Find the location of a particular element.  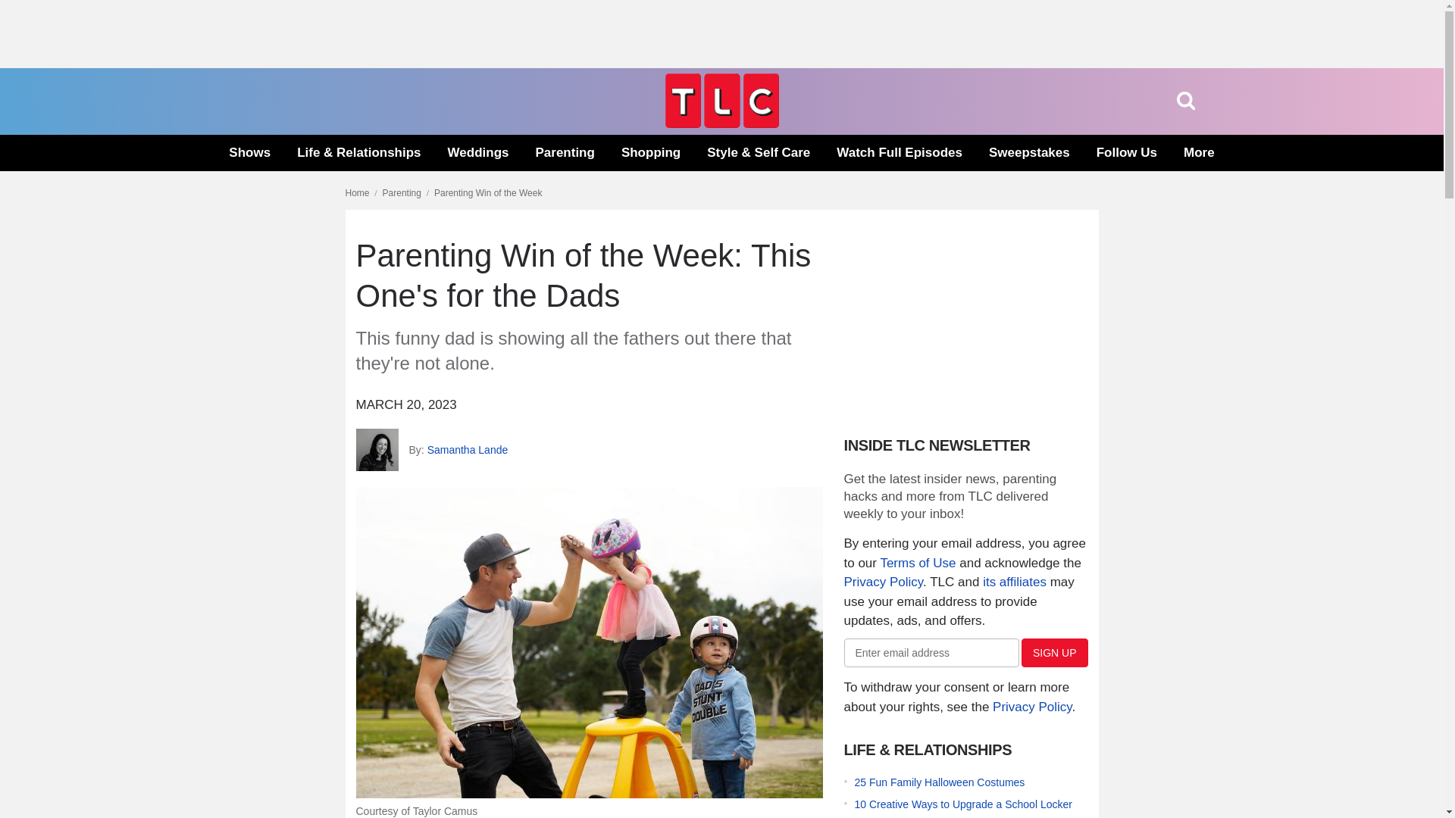

Weddings is located at coordinates (479, 153).